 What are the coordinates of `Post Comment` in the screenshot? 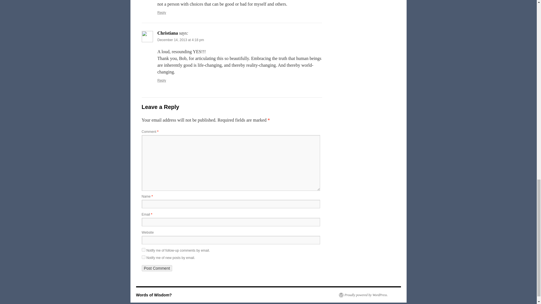 It's located at (157, 268).